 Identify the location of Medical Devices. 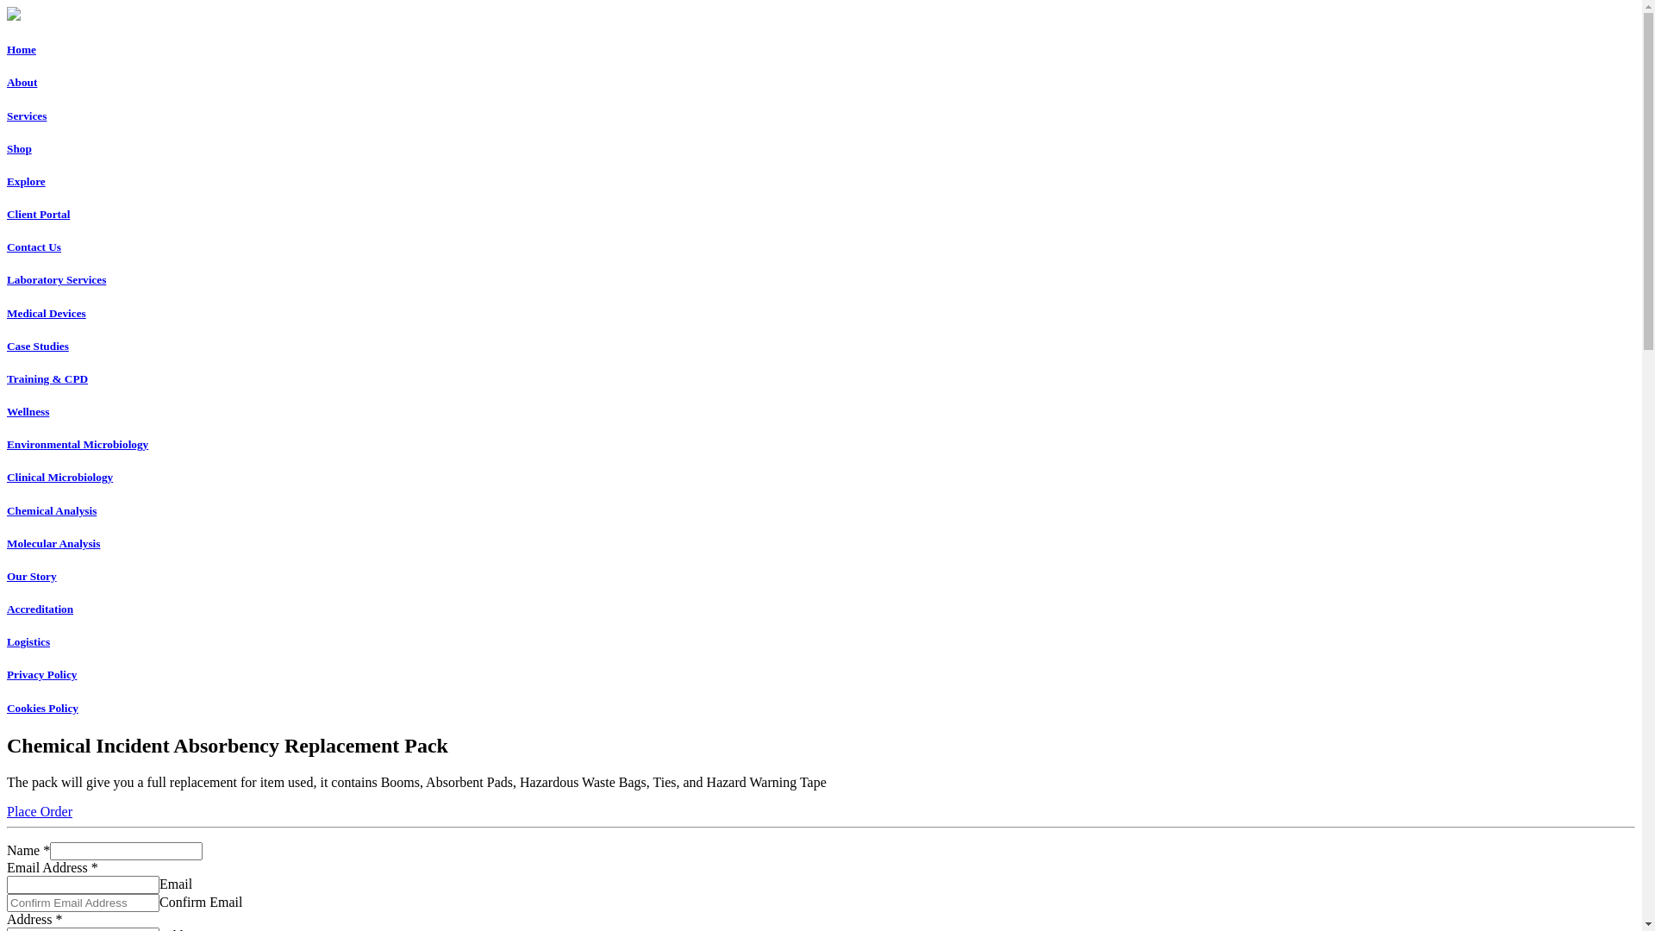
(47, 314).